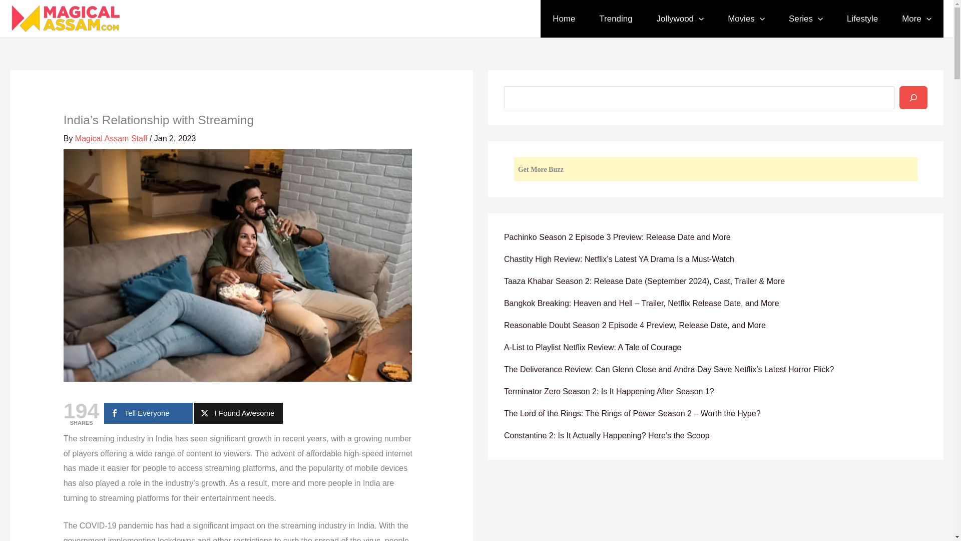 This screenshot has width=961, height=541. What do you see at coordinates (111, 138) in the screenshot?
I see `View all posts by Magical Assam Staff` at bounding box center [111, 138].